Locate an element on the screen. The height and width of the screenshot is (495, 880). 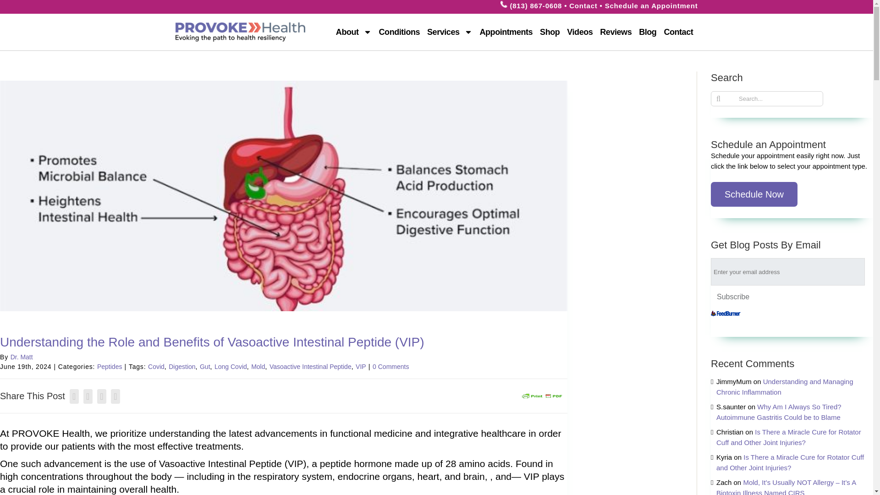
Videos is located at coordinates (579, 32).